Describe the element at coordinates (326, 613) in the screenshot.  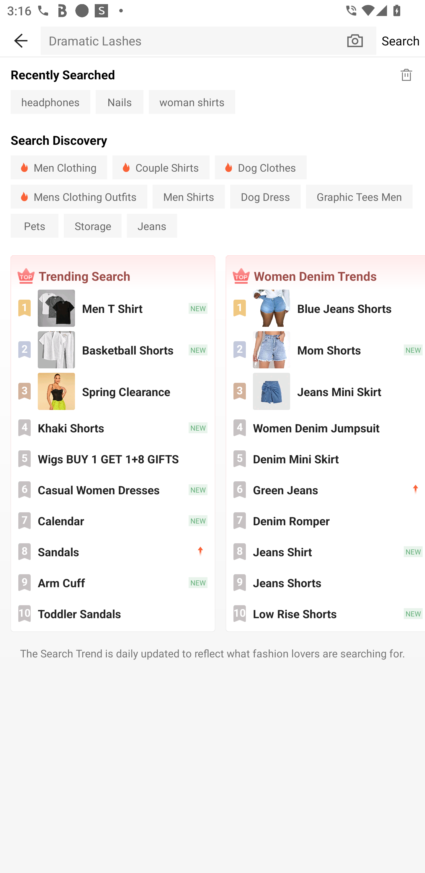
I see `Low Rise Shorts 10 Low Rise Shorts NEW` at that location.